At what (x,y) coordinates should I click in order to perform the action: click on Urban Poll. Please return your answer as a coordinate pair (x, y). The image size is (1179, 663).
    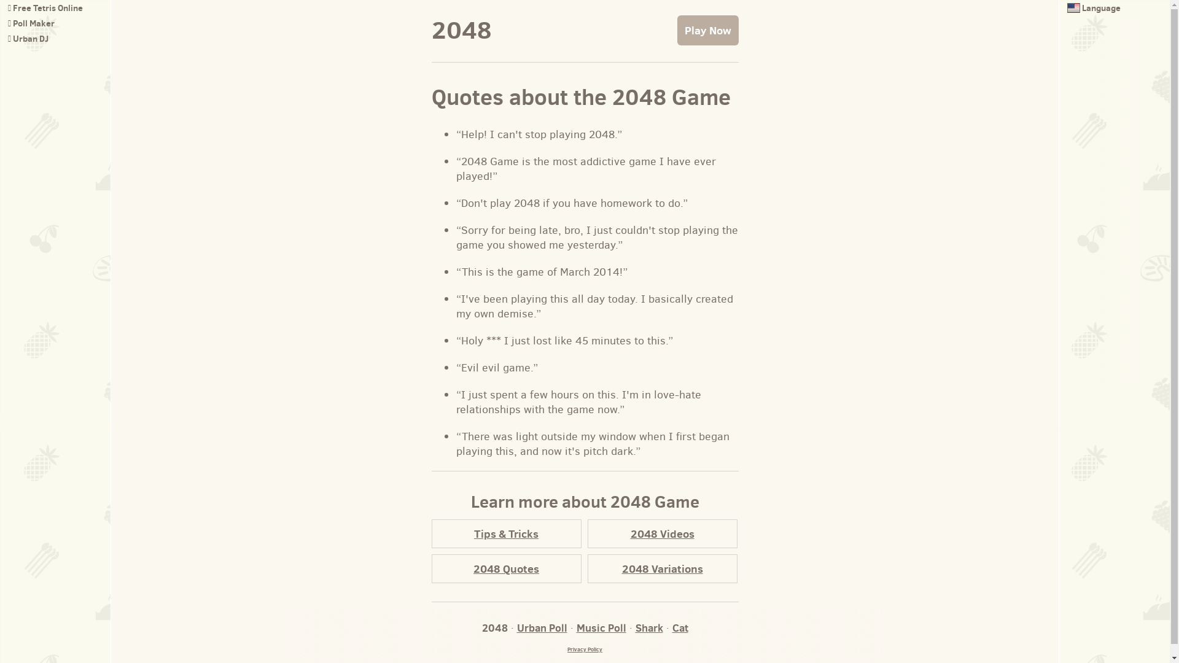
    Looking at the image, I should click on (542, 628).